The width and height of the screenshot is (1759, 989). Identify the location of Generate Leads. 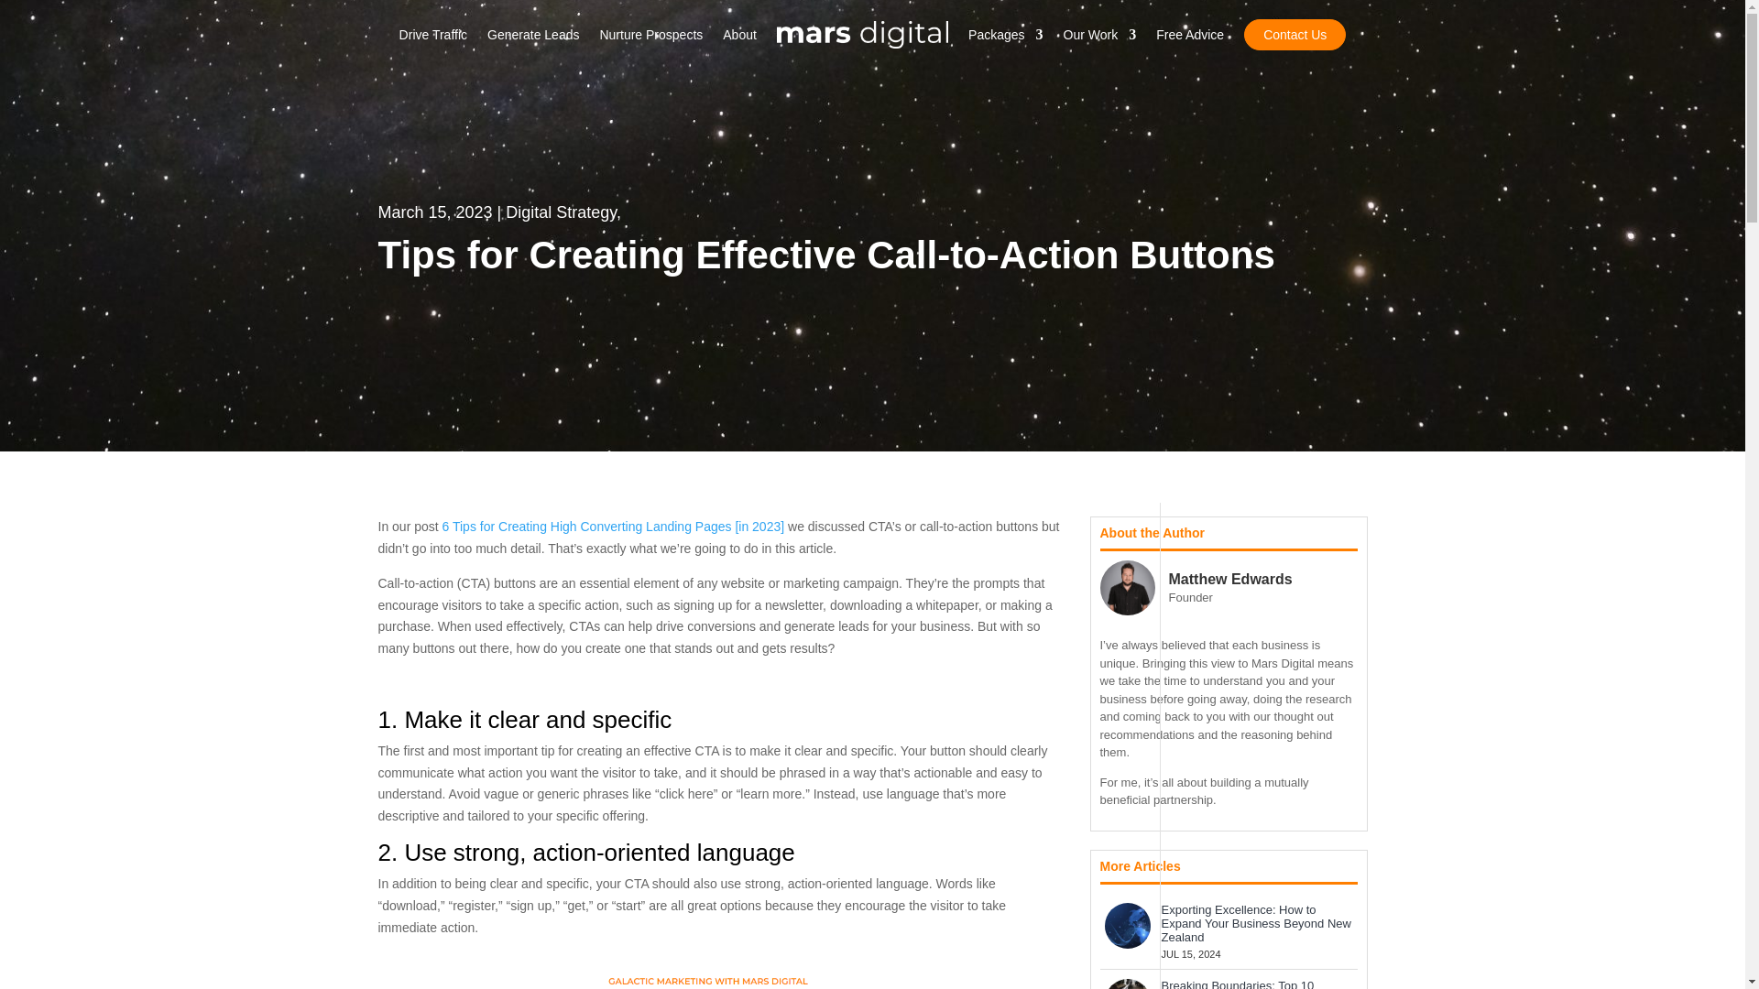
(532, 35).